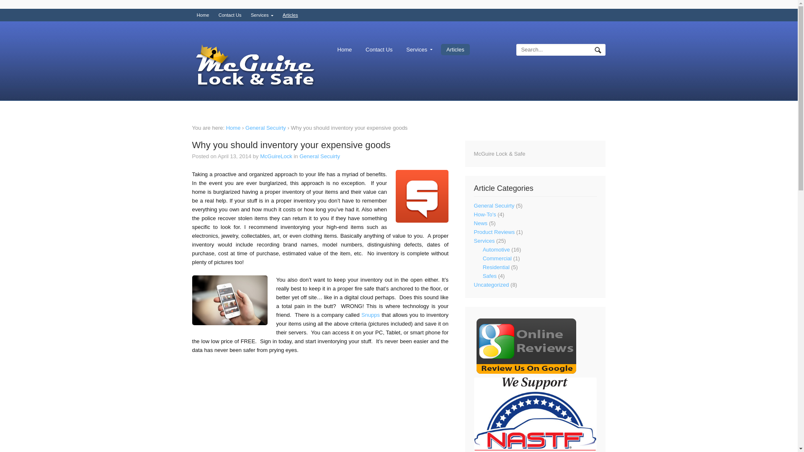  What do you see at coordinates (276, 157) in the screenshot?
I see `Posts by McGuireLock` at bounding box center [276, 157].